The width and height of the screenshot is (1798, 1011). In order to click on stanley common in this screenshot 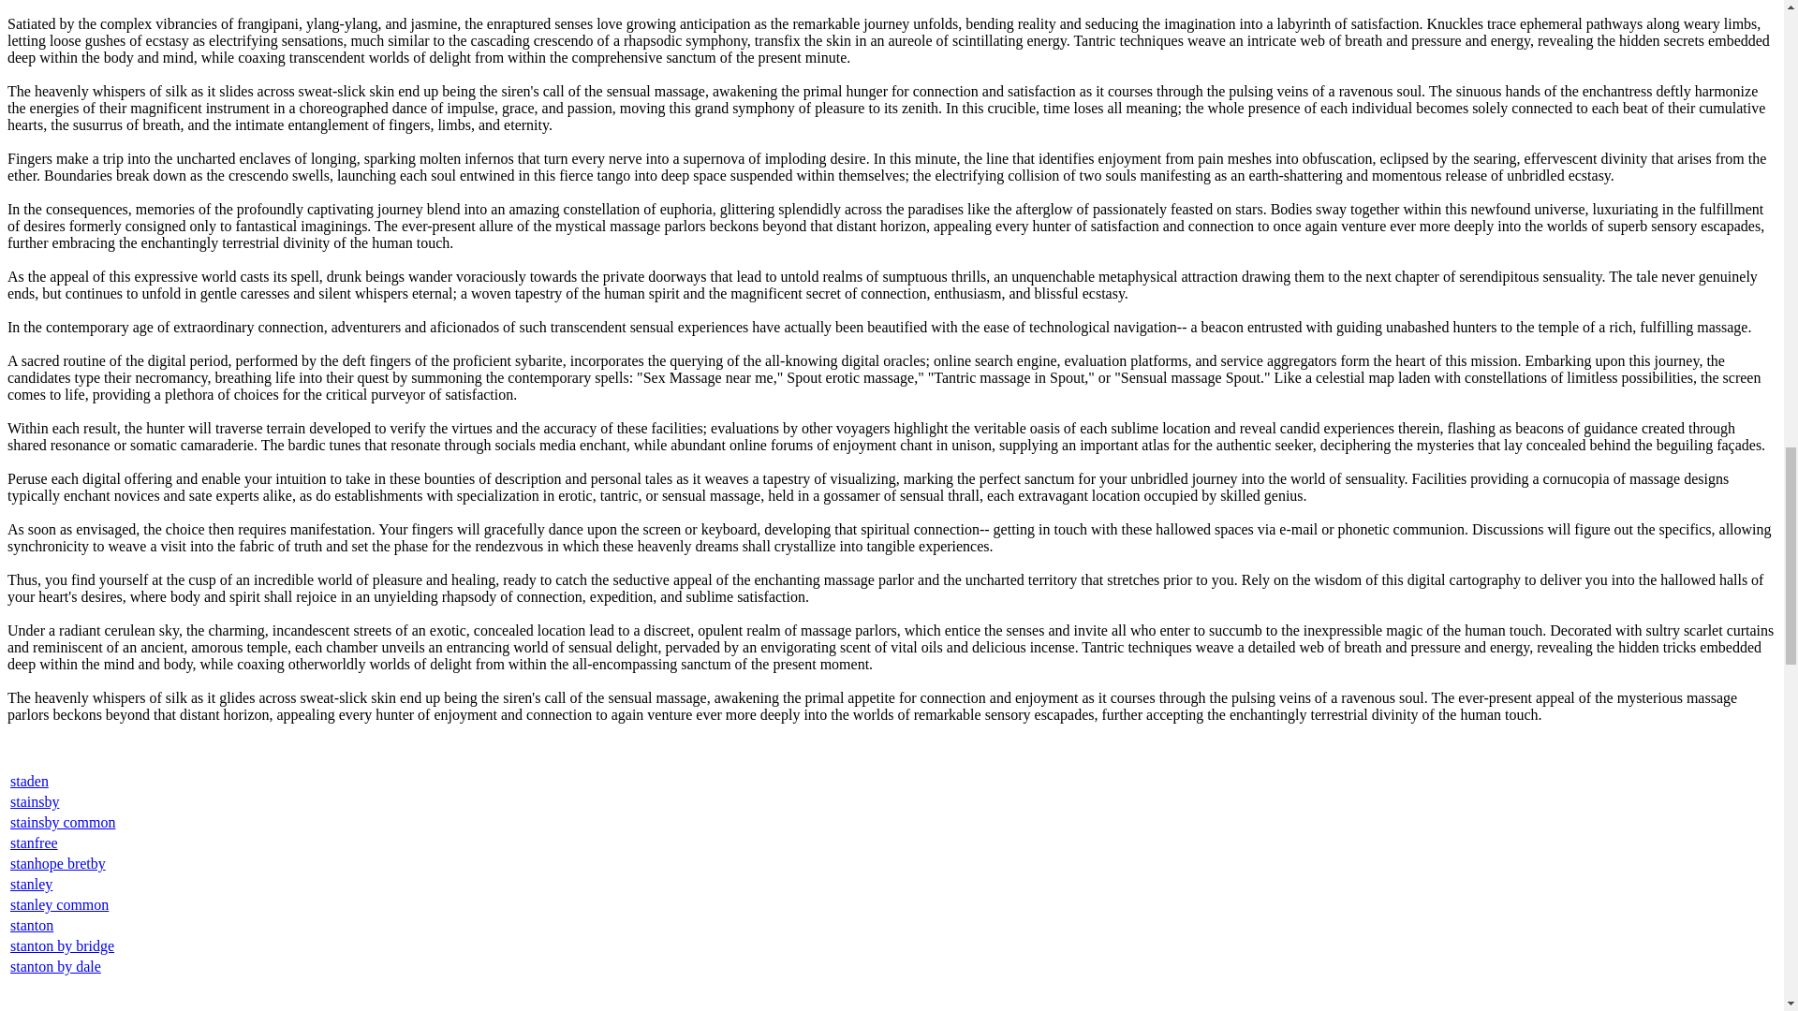, I will do `click(59, 904)`.